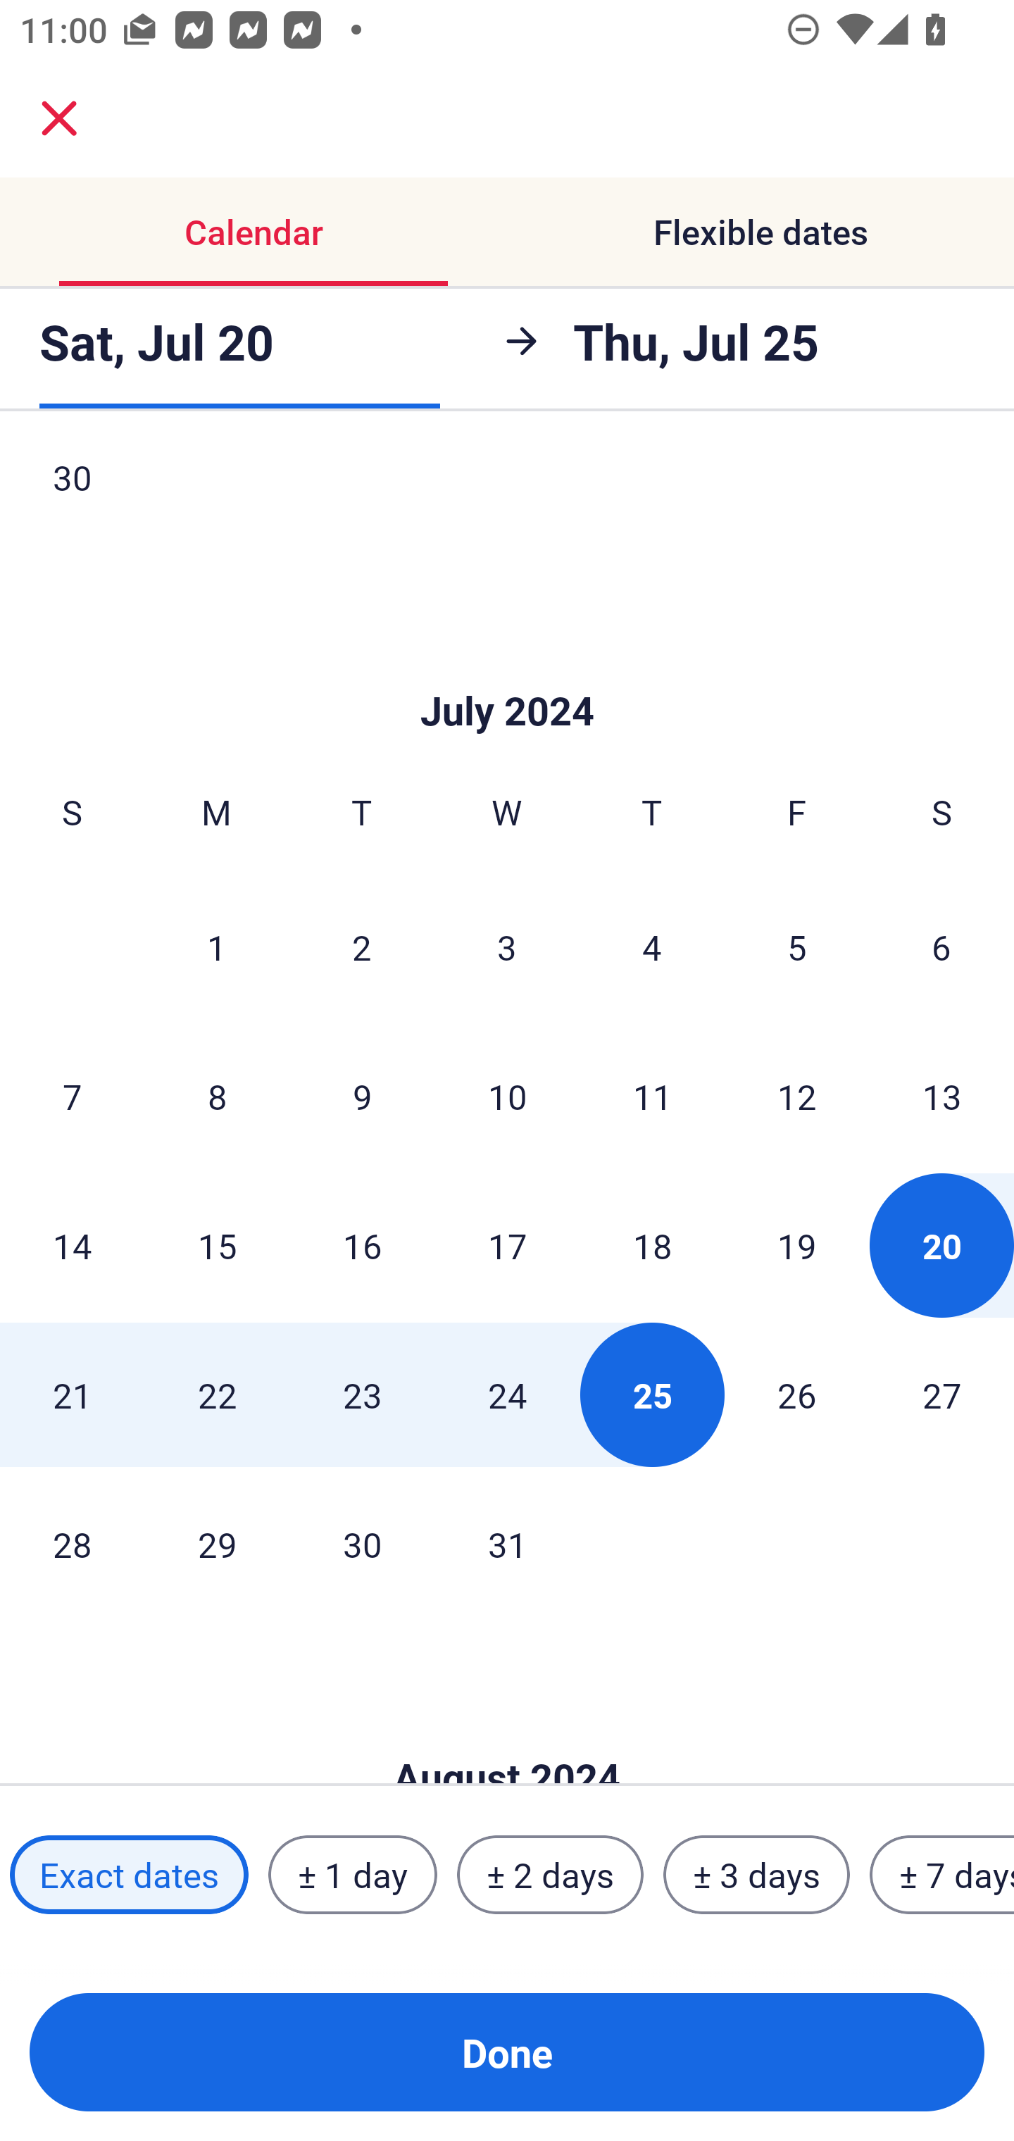  Describe the element at coordinates (362, 1244) in the screenshot. I see `16 Tuesday, July 16, 2024` at that location.